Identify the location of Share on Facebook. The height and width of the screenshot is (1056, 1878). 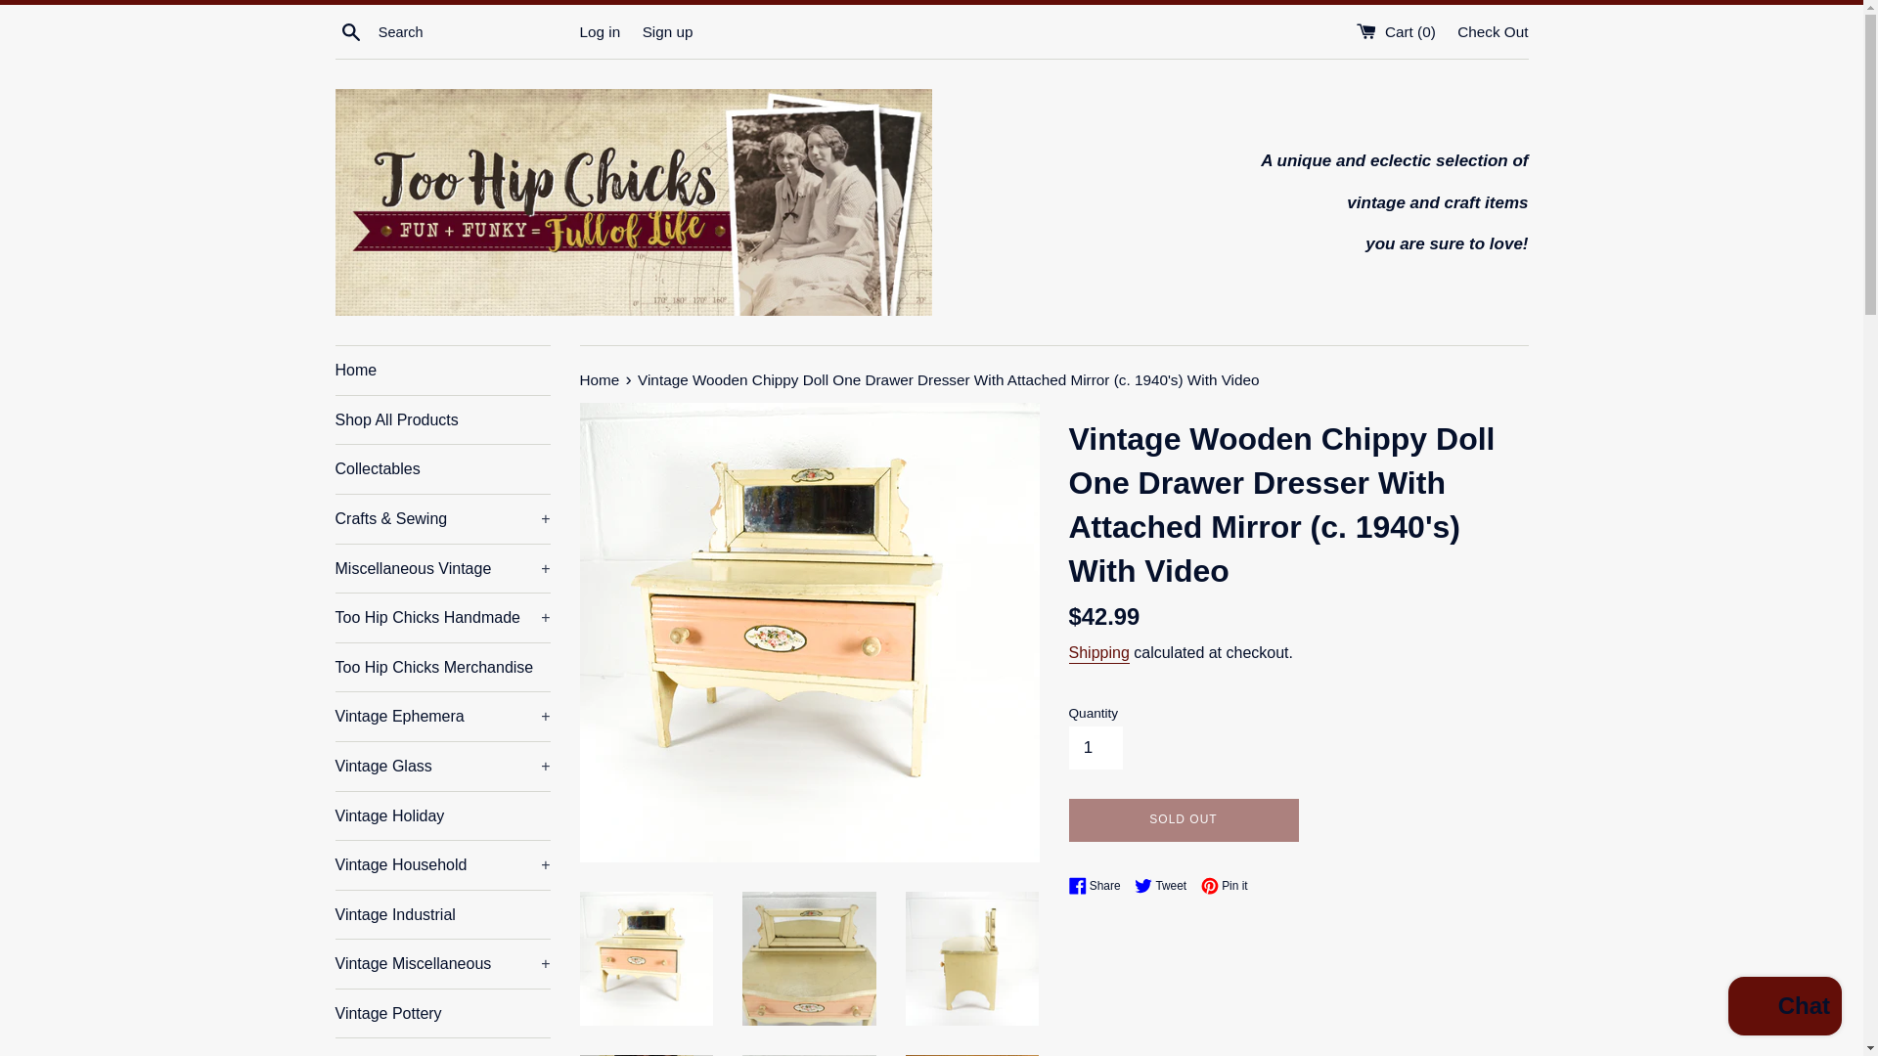
(1099, 886).